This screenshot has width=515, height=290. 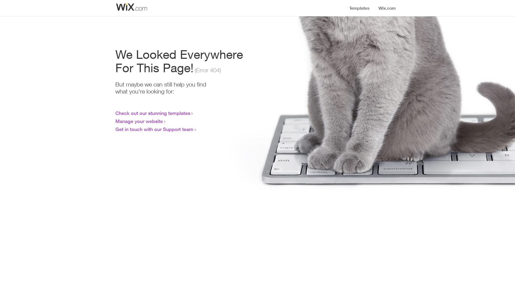 What do you see at coordinates (153, 113) in the screenshot?
I see `Check out our stunning templates` at bounding box center [153, 113].